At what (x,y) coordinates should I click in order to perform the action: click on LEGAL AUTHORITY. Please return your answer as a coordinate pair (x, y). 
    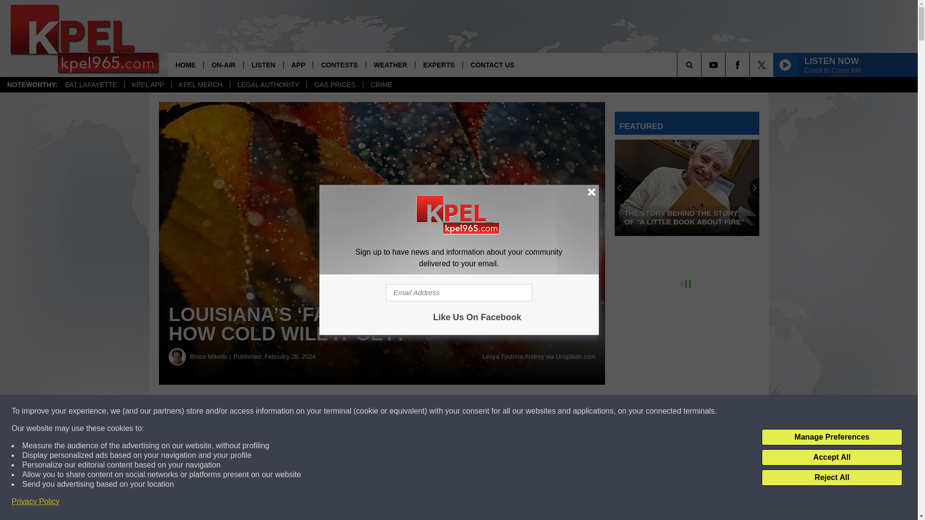
    Looking at the image, I should click on (268, 85).